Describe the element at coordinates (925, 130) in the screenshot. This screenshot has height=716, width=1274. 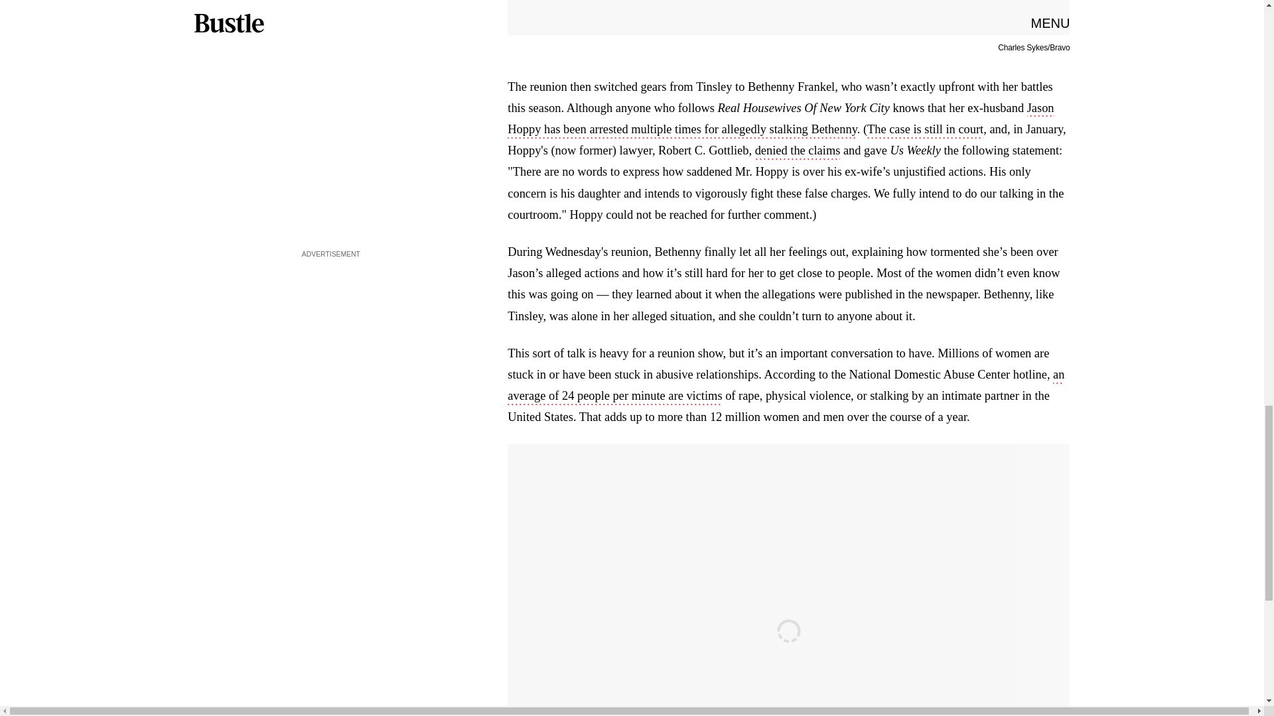
I see `The case is still in court` at that location.